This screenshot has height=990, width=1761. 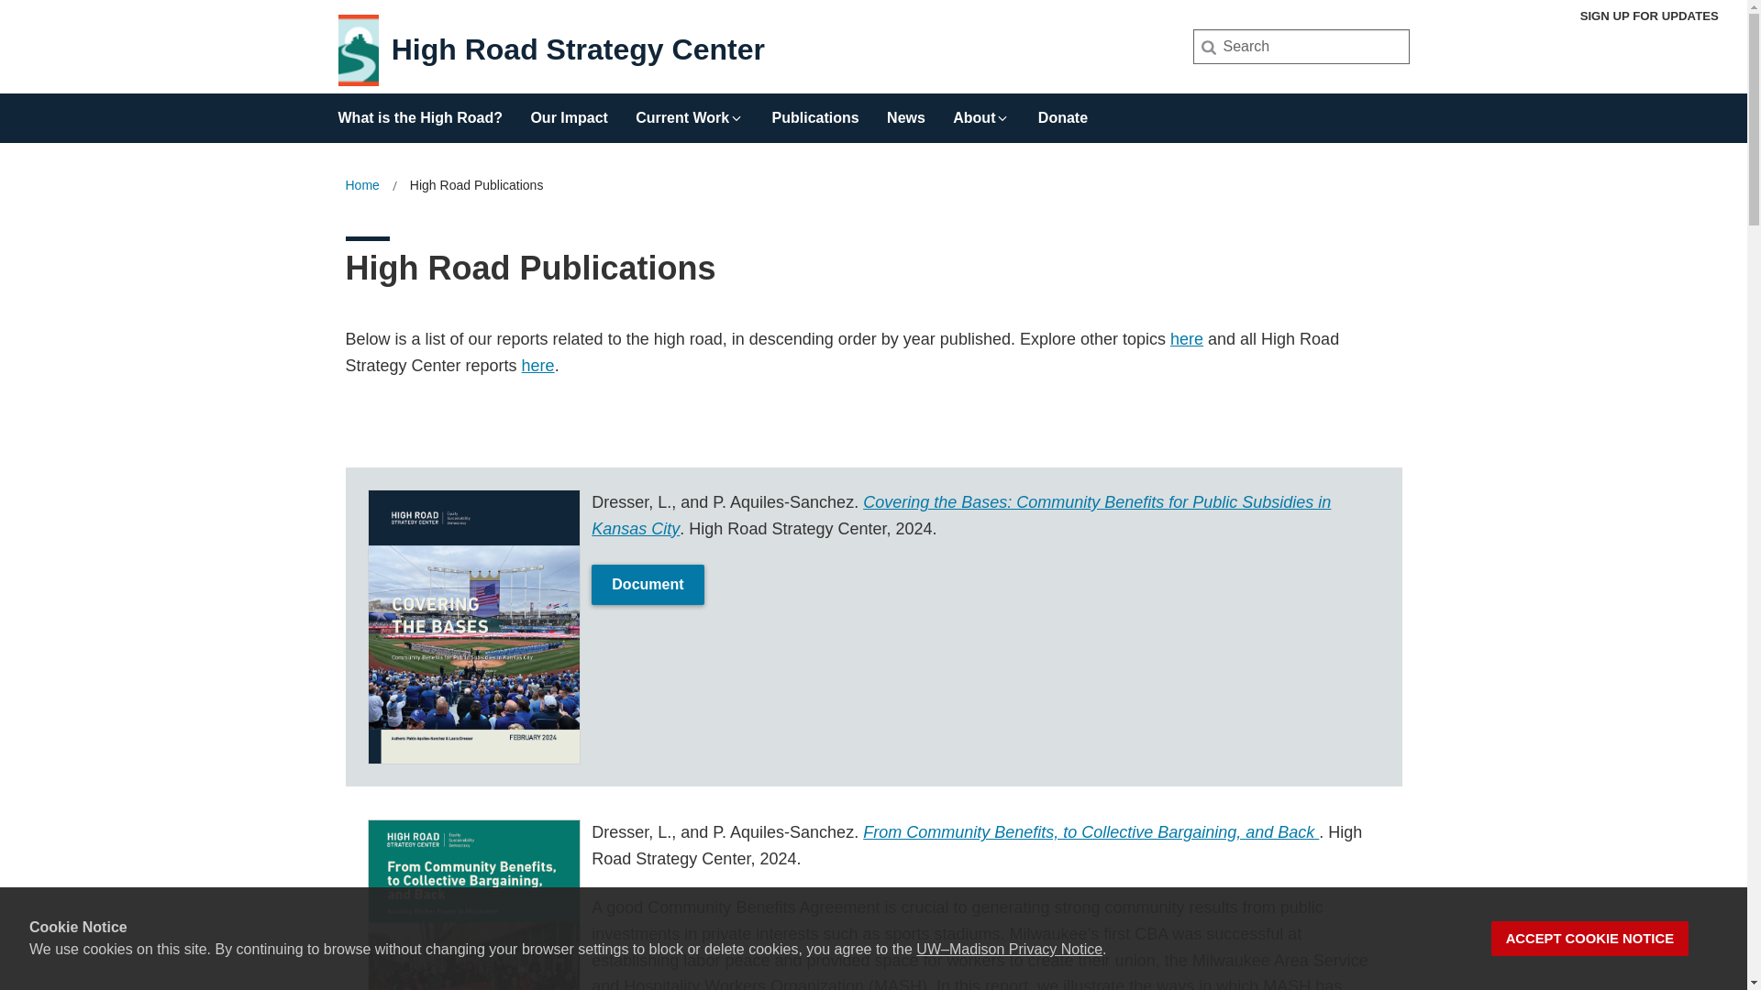 What do you see at coordinates (1091, 832) in the screenshot?
I see `From Community Benefits, to Collective Bargaining, and Back` at bounding box center [1091, 832].